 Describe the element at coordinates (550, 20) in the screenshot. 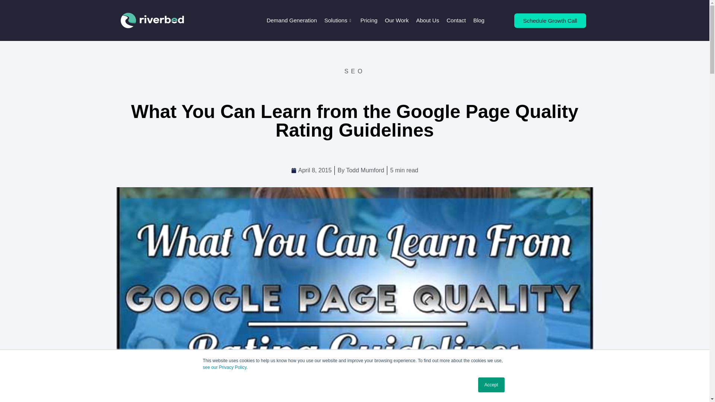

I see `Schedule Growth Call` at that location.